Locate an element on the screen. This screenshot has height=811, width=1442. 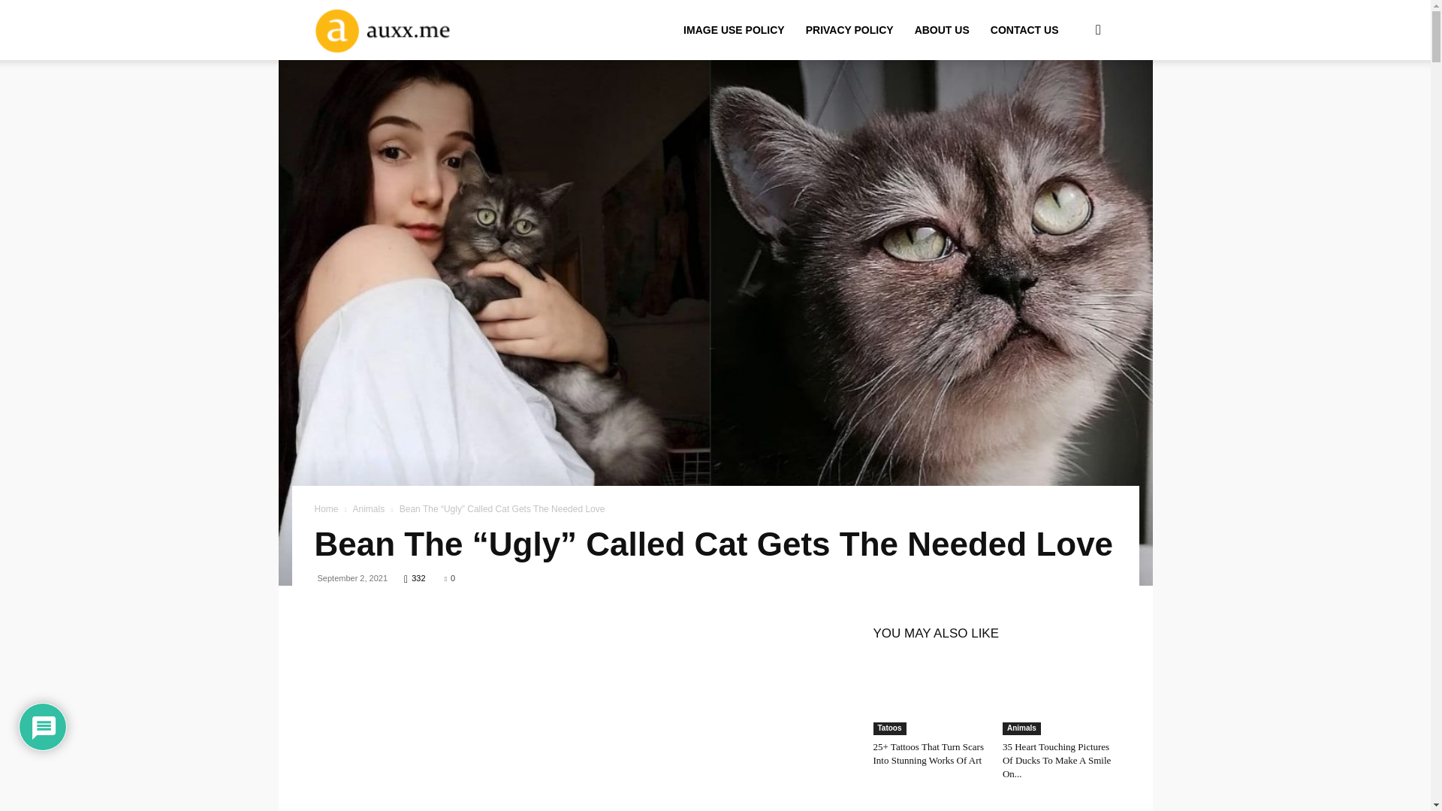
PRIVACY POLICY is located at coordinates (849, 30).